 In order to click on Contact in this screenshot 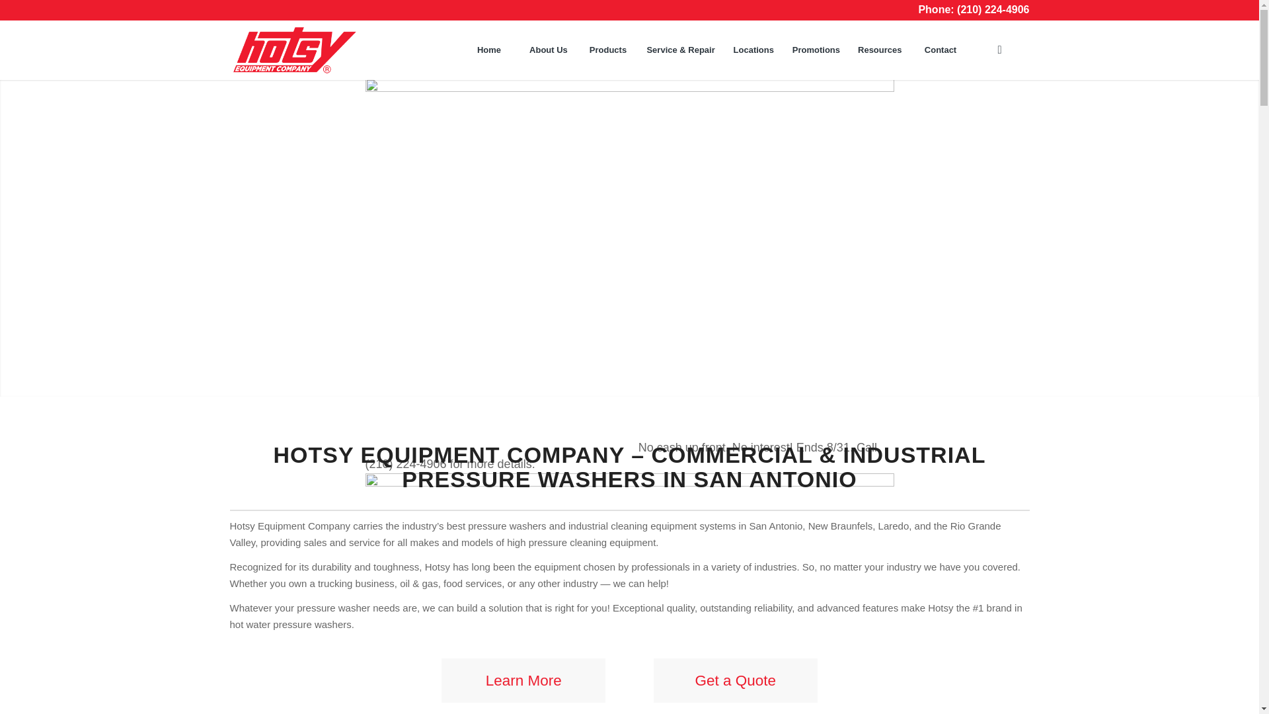, I will do `click(941, 50)`.